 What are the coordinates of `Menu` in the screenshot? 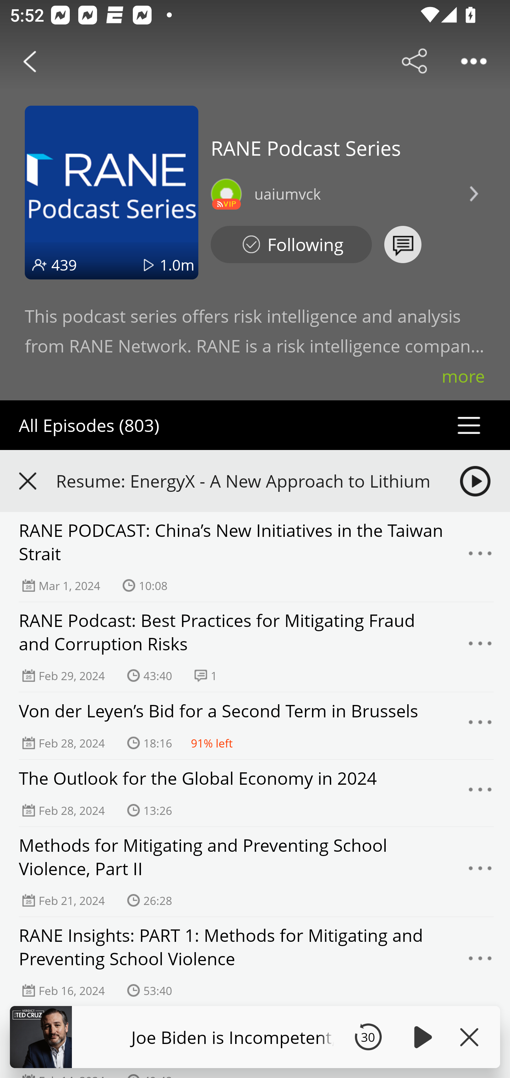 It's located at (480, 872).